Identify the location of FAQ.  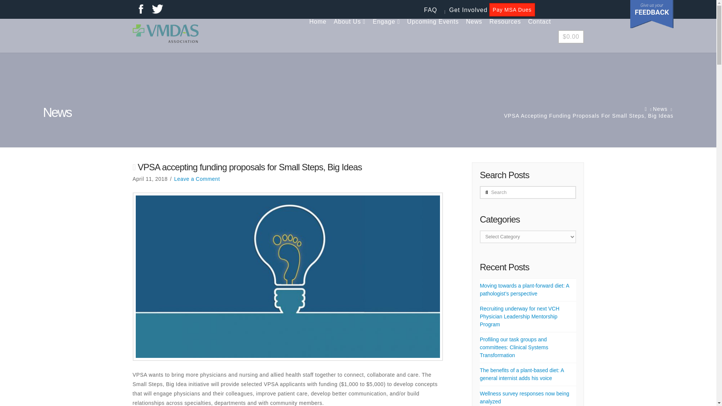
(431, 10).